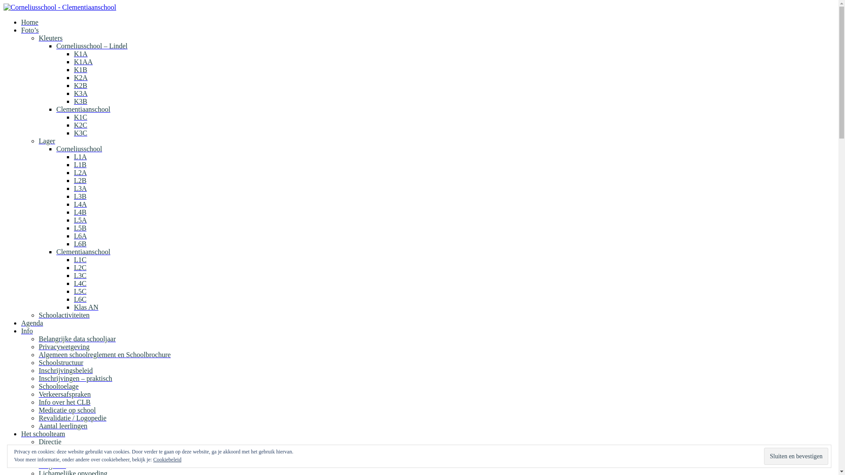 Image resolution: width=845 pixels, height=475 pixels. Describe the element at coordinates (59, 386) in the screenshot. I see `Schooltoelage` at that location.